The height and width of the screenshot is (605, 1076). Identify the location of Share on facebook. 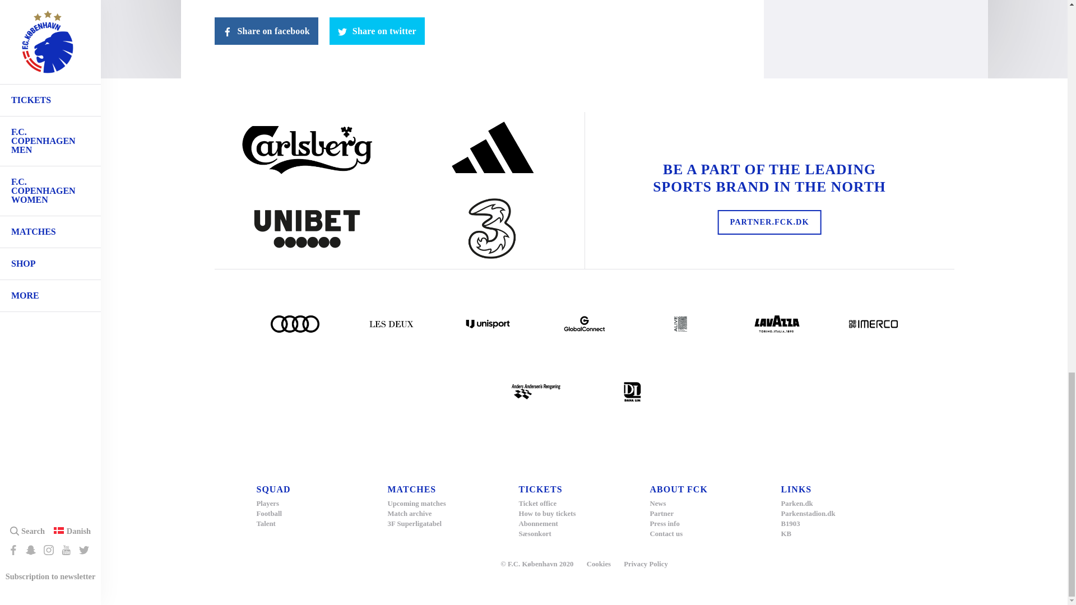
(266, 31).